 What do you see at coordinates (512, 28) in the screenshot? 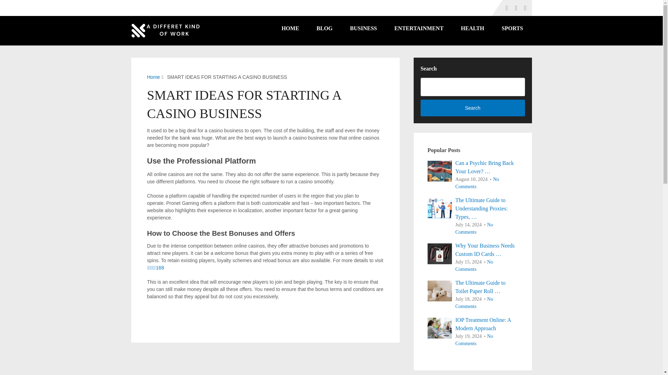
I see `SPORTS` at bounding box center [512, 28].